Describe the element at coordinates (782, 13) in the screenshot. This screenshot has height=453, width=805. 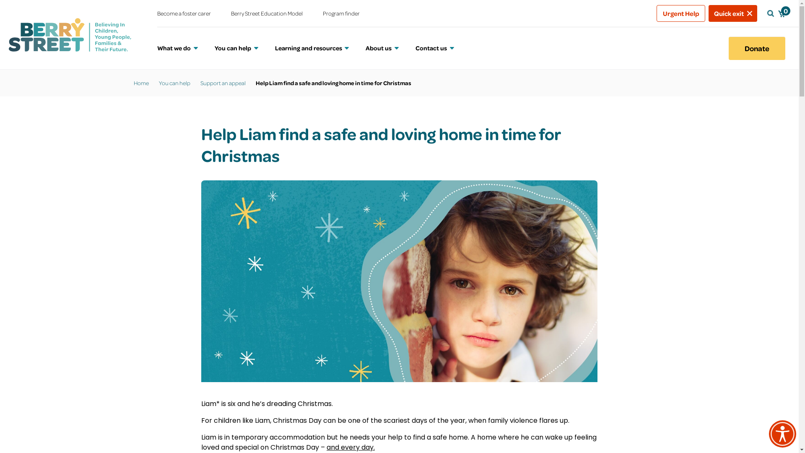
I see `0
Berry Street cart icon` at that location.